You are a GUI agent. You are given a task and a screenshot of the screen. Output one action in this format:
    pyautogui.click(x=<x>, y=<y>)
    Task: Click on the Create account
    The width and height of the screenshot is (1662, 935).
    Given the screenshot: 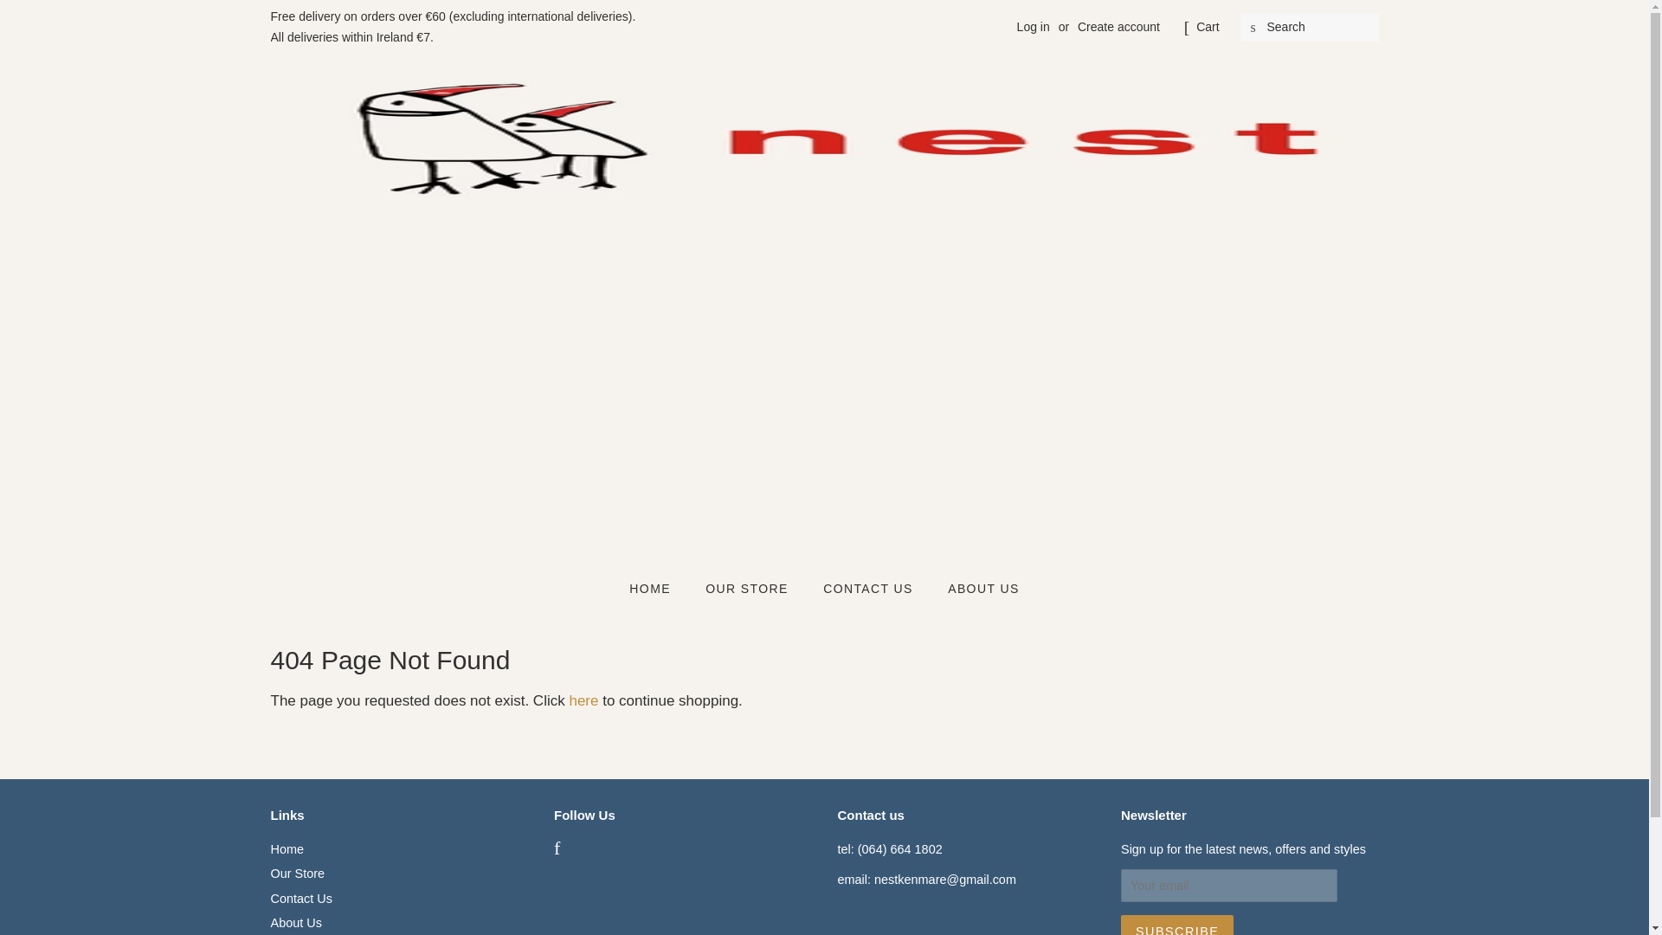 What is the action you would take?
    pyautogui.click(x=1118, y=26)
    